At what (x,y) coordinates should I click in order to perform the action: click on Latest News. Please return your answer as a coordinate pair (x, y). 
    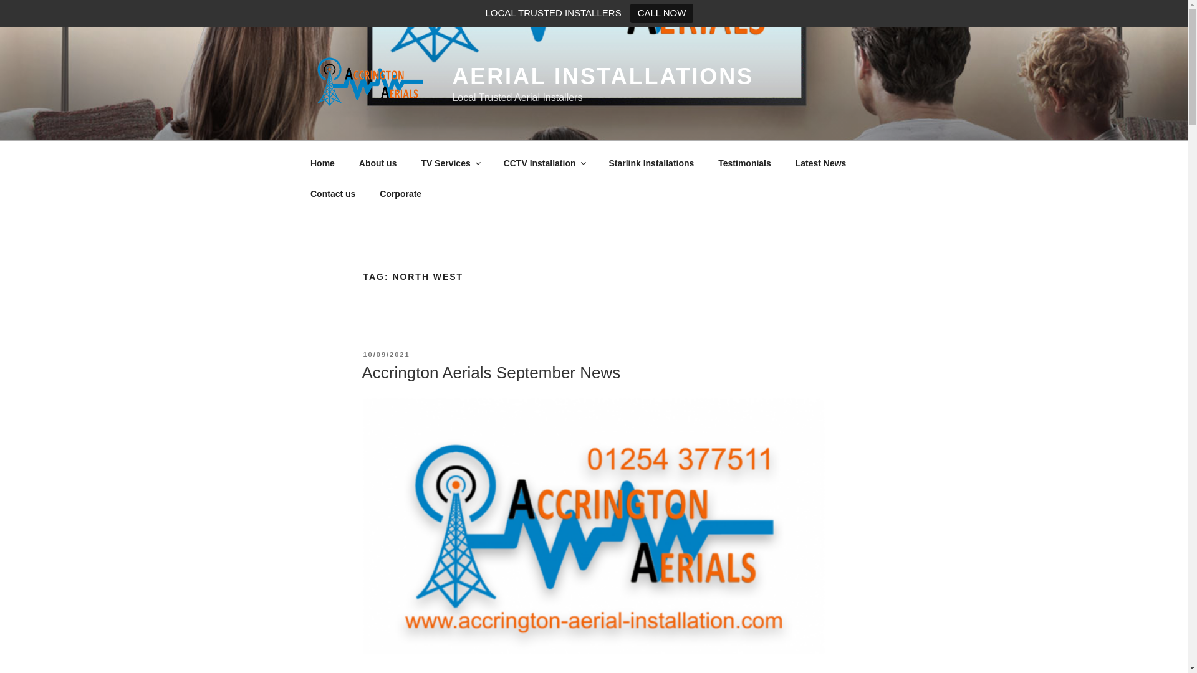
    Looking at the image, I should click on (820, 163).